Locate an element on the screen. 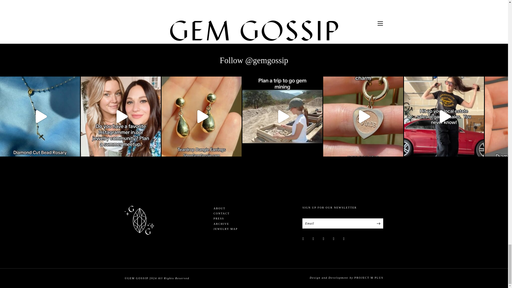 This screenshot has width=512, height=288. Submit is located at coordinates (378, 223).